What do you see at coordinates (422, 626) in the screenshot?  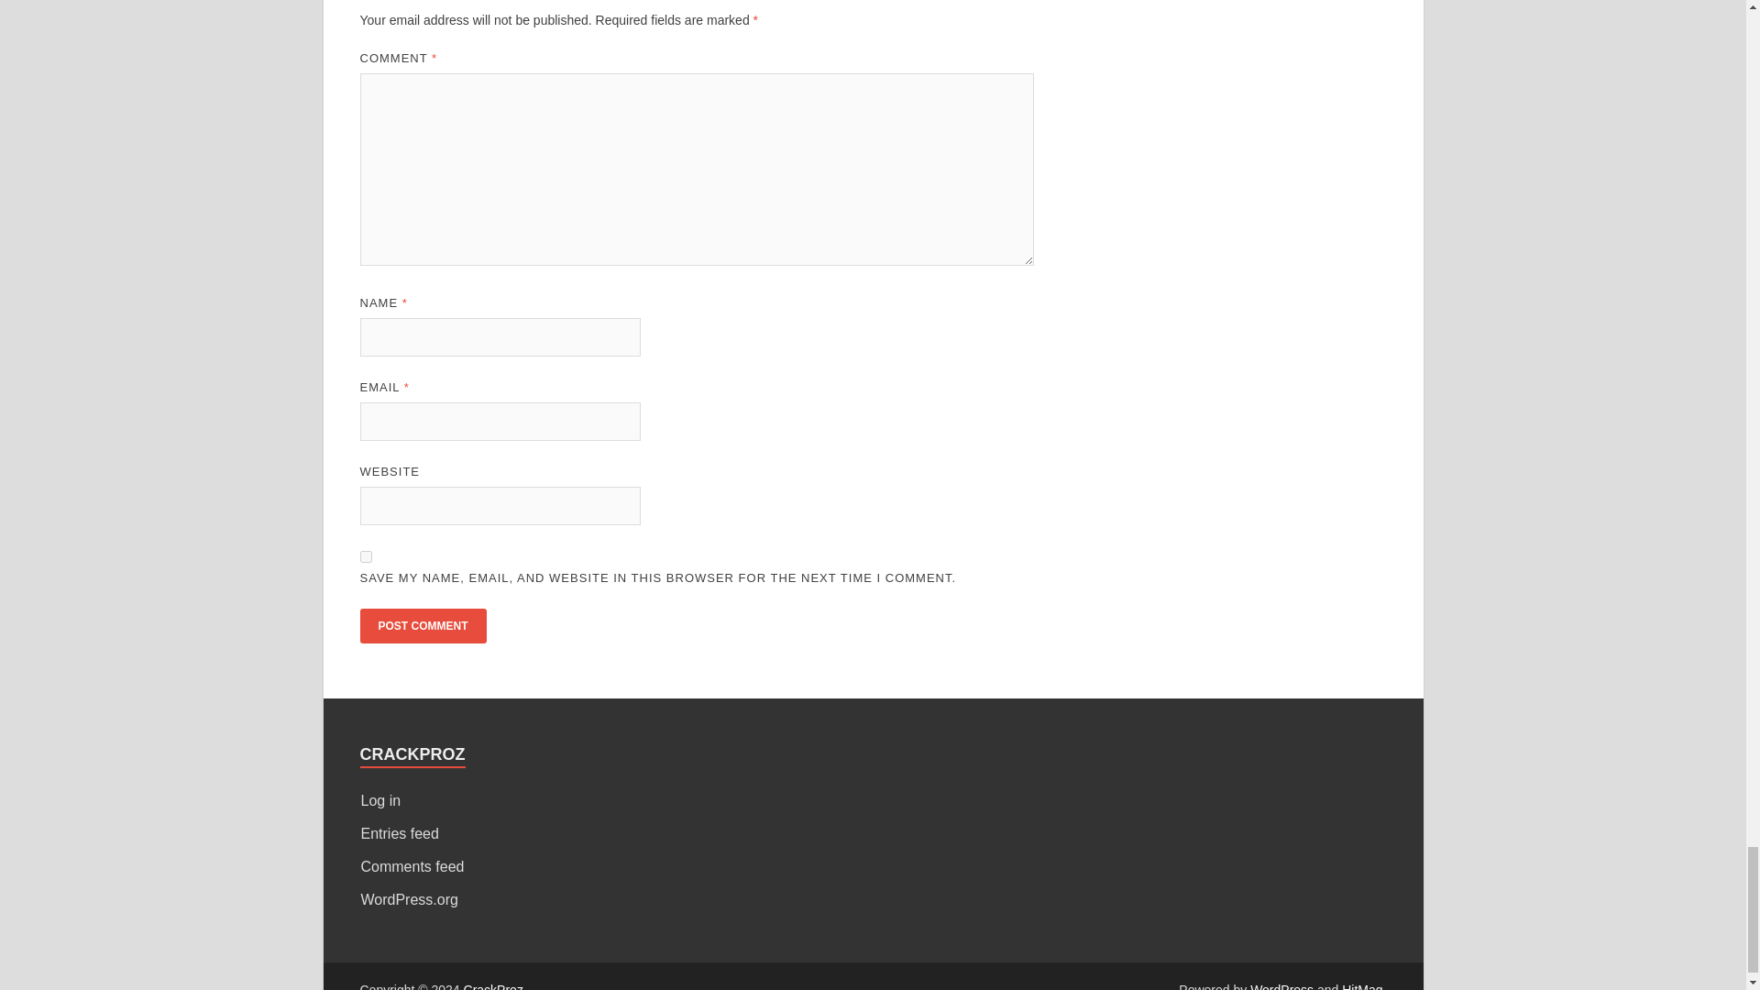 I see `Post Comment` at bounding box center [422, 626].